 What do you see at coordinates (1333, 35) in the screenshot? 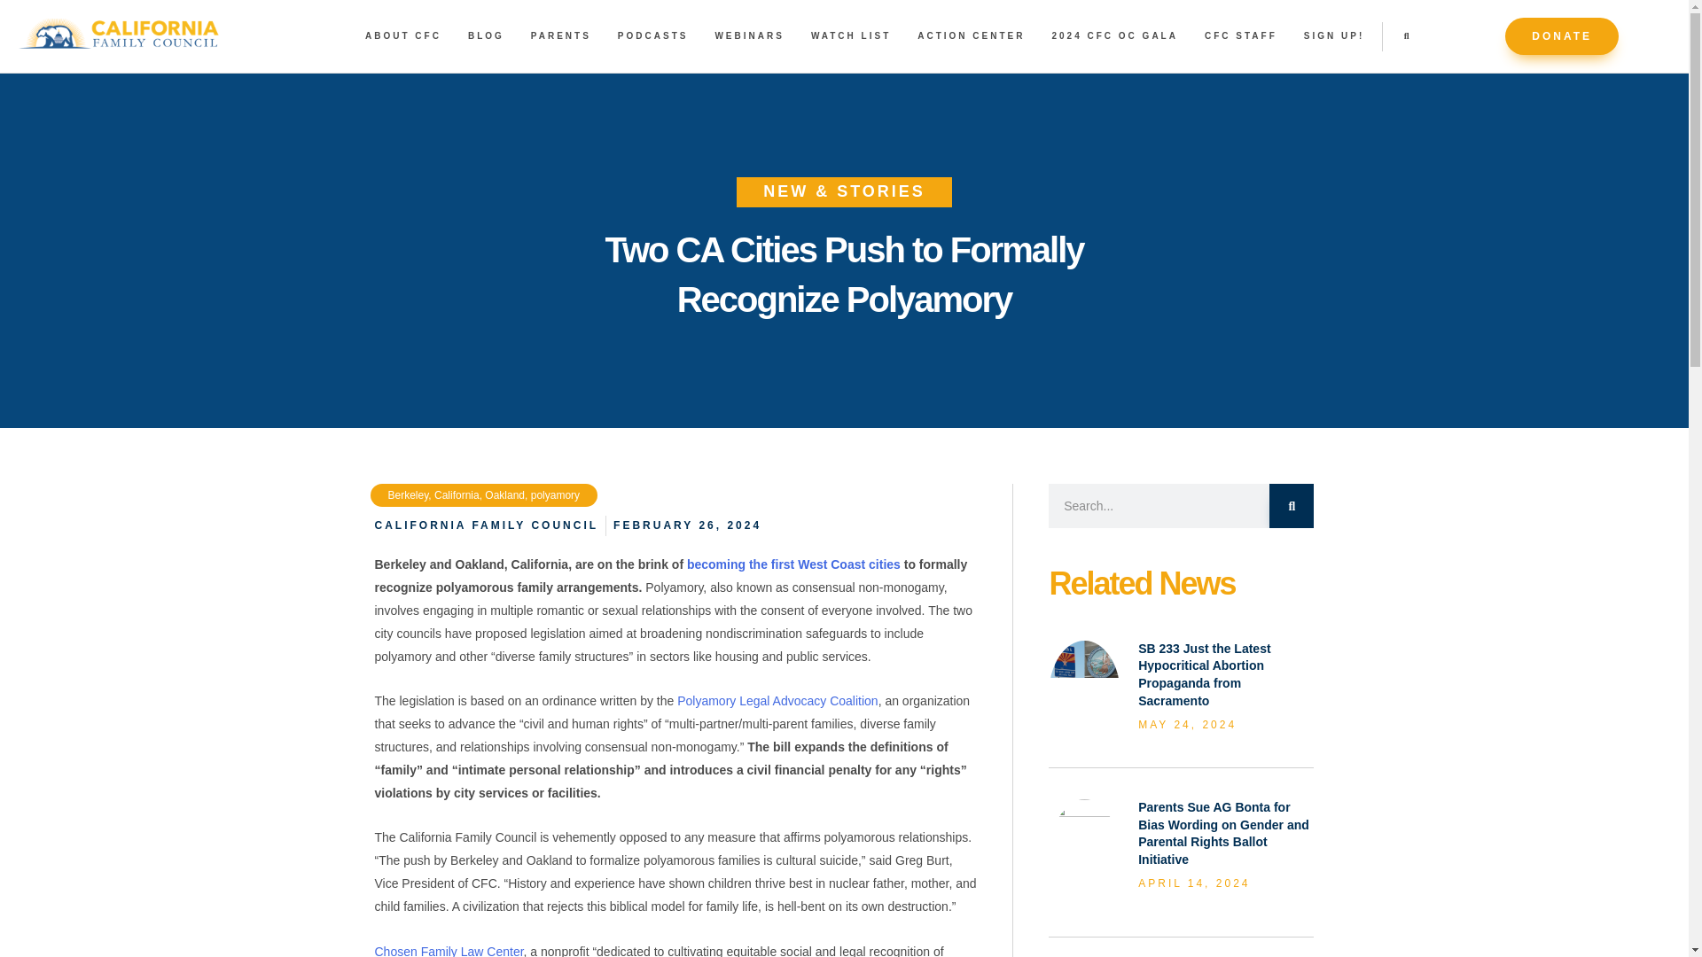
I see `SIGN UP!` at bounding box center [1333, 35].